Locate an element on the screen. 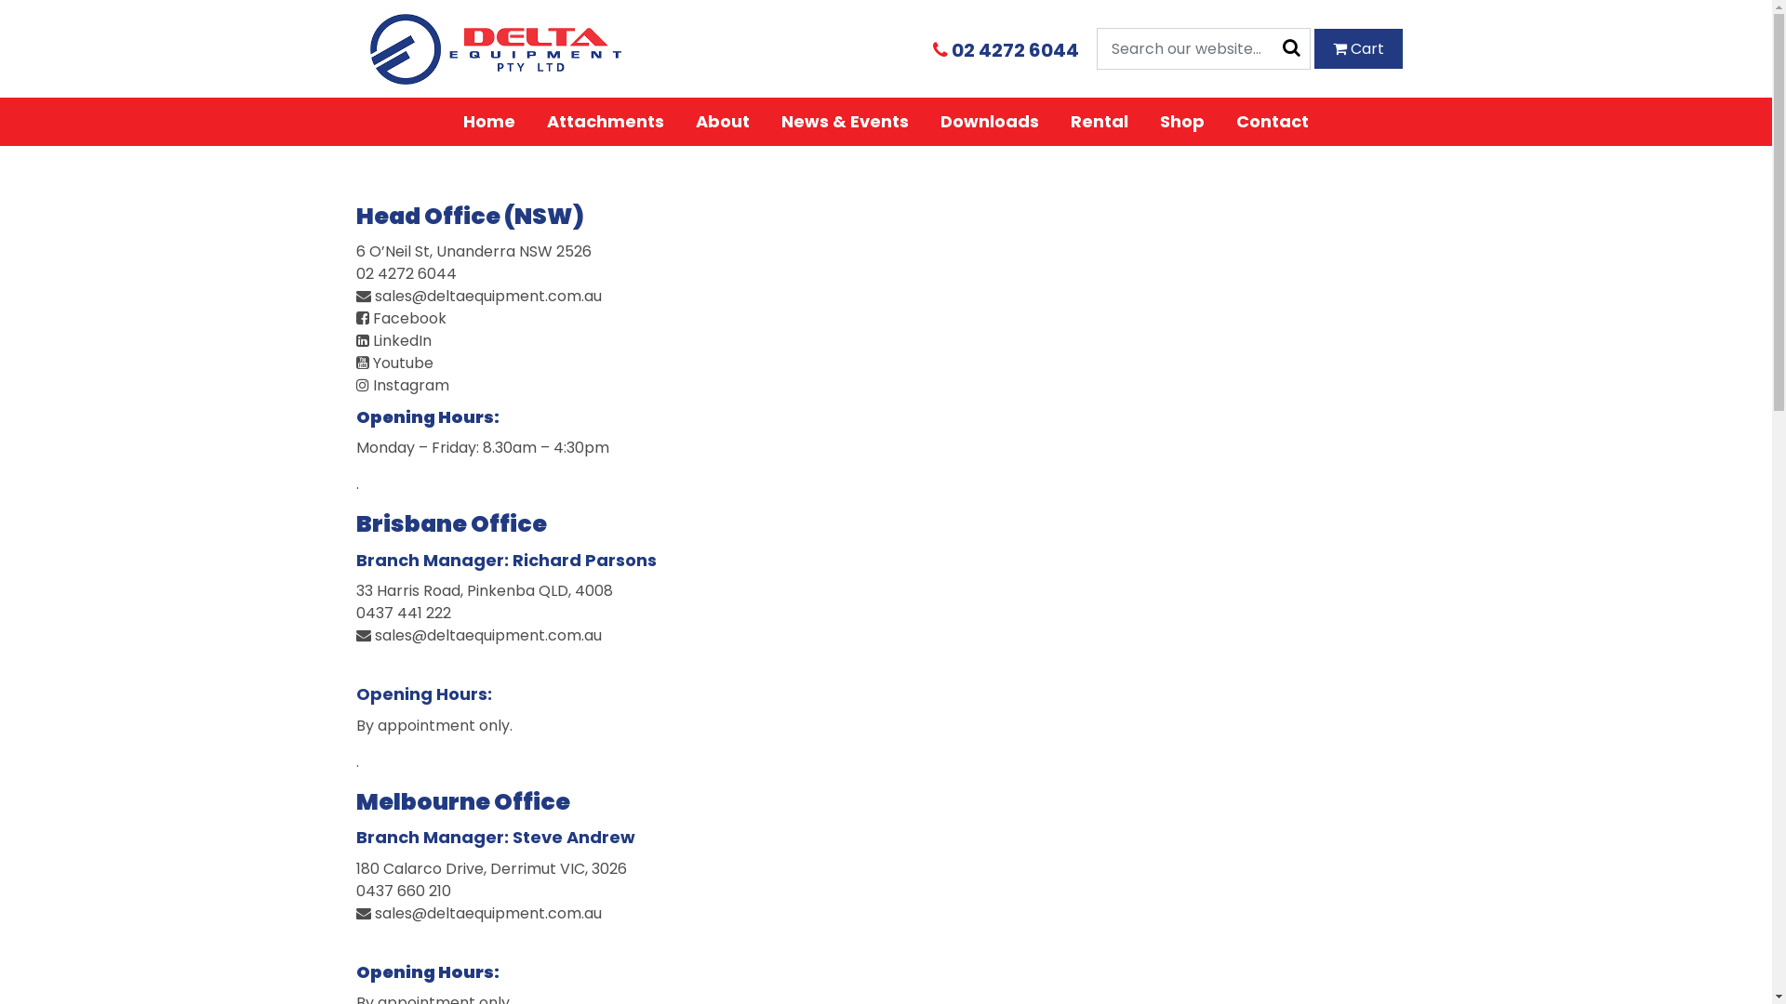 This screenshot has width=1786, height=1004. Attachments is located at coordinates (606, 122).